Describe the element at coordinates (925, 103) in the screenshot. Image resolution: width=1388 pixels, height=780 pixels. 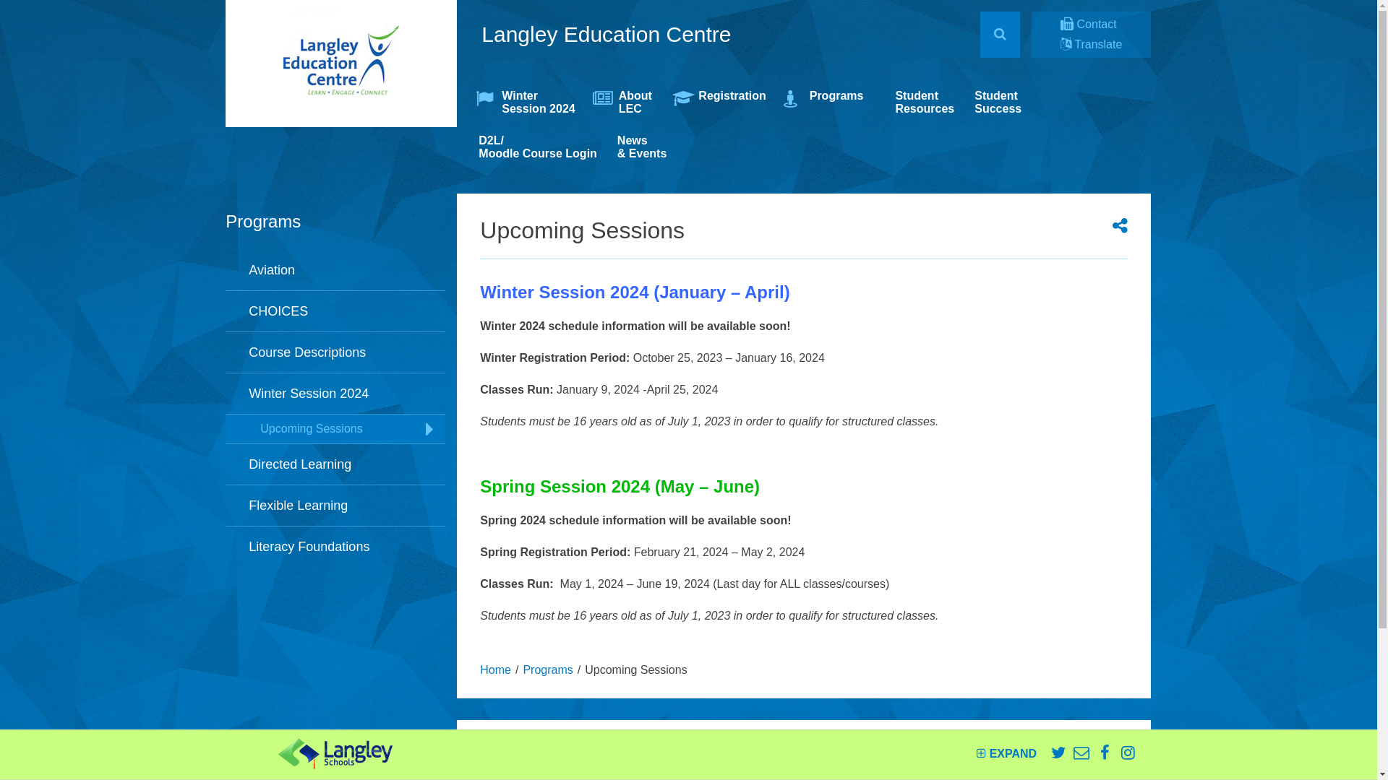
I see `Student 
Resources` at that location.